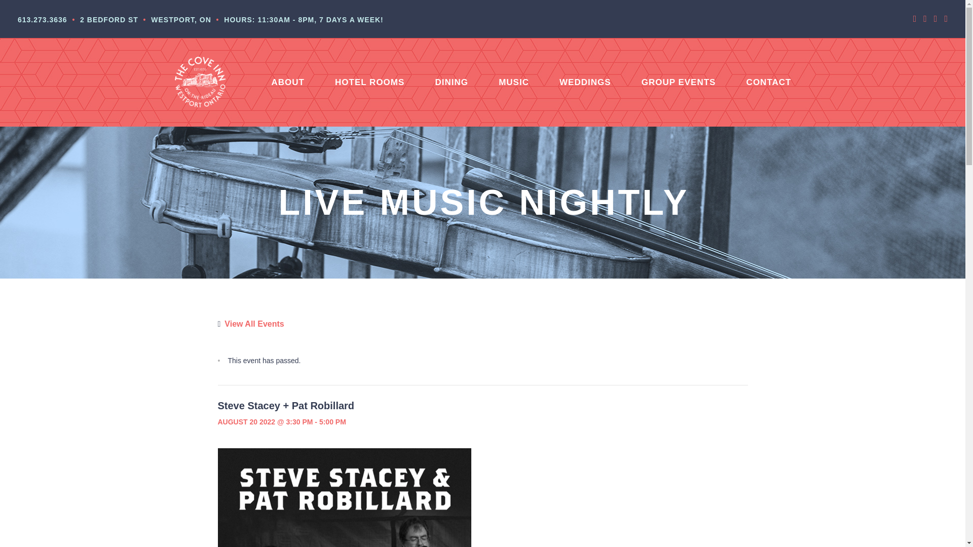 This screenshot has width=973, height=547. I want to click on WEDDINGS, so click(585, 82).